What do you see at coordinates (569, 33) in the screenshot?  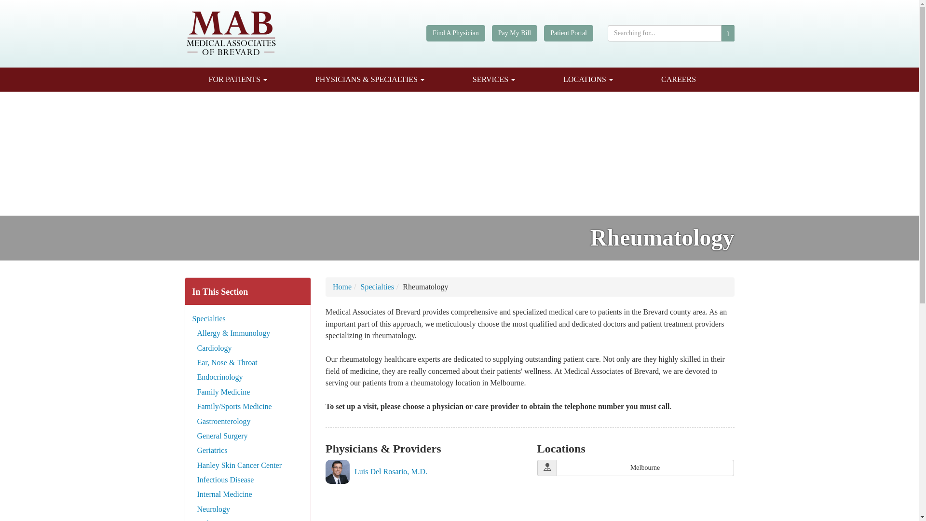 I see `Patient Portal` at bounding box center [569, 33].